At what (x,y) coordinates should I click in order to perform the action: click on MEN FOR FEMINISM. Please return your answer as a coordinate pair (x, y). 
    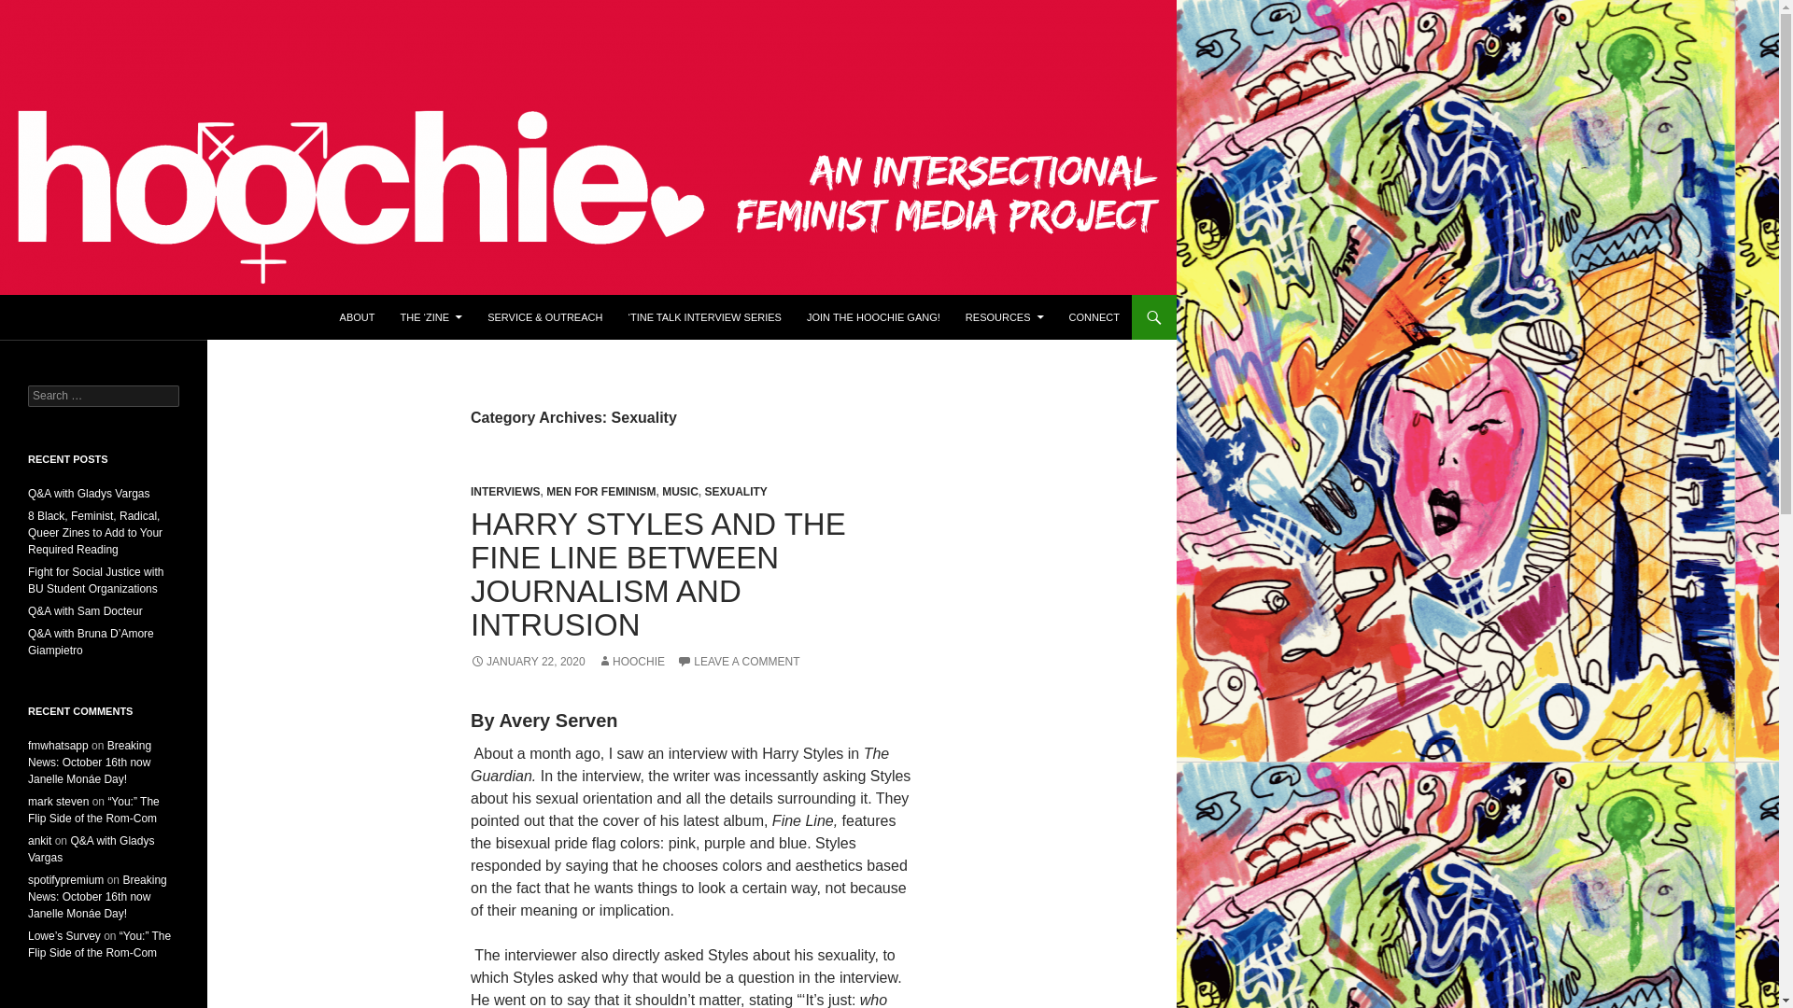
    Looking at the image, I should click on (601, 491).